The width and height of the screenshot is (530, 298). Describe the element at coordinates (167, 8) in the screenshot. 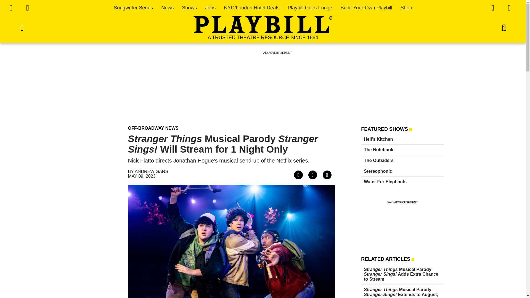

I see `News` at that location.